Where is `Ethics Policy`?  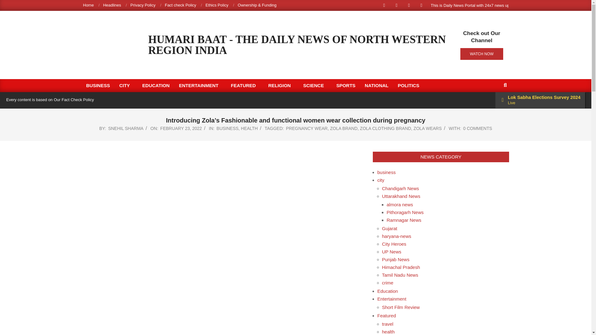 Ethics Policy is located at coordinates (217, 5).